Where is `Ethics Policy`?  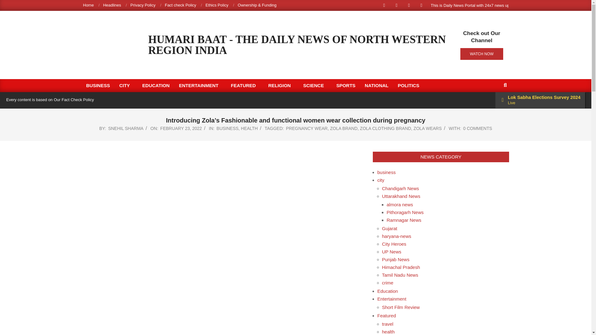 Ethics Policy is located at coordinates (217, 5).